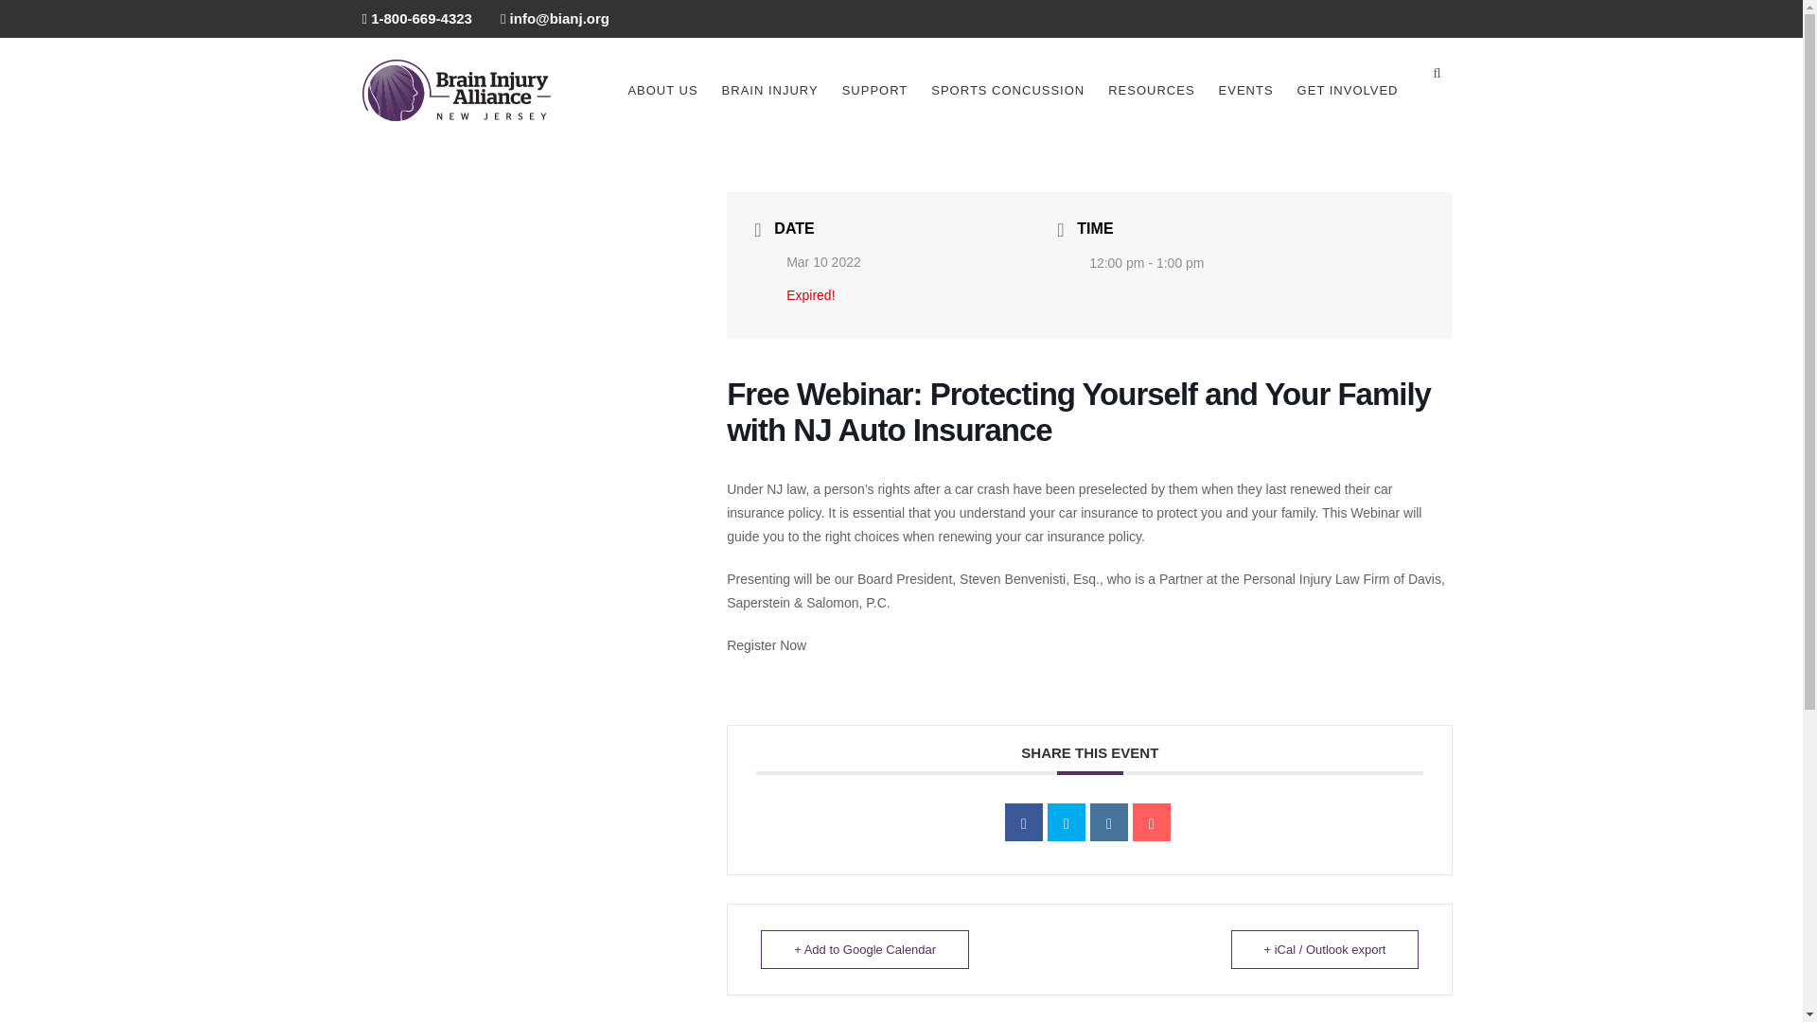  Describe the element at coordinates (770, 90) in the screenshot. I see `BRAIN INJURY` at that location.